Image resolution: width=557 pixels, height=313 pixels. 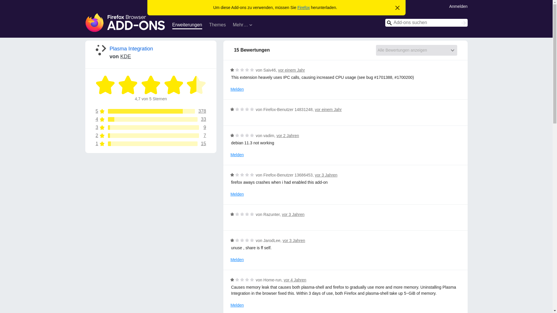 What do you see at coordinates (151, 119) in the screenshot?
I see `19. Apr. 2023 20:45` at bounding box center [151, 119].